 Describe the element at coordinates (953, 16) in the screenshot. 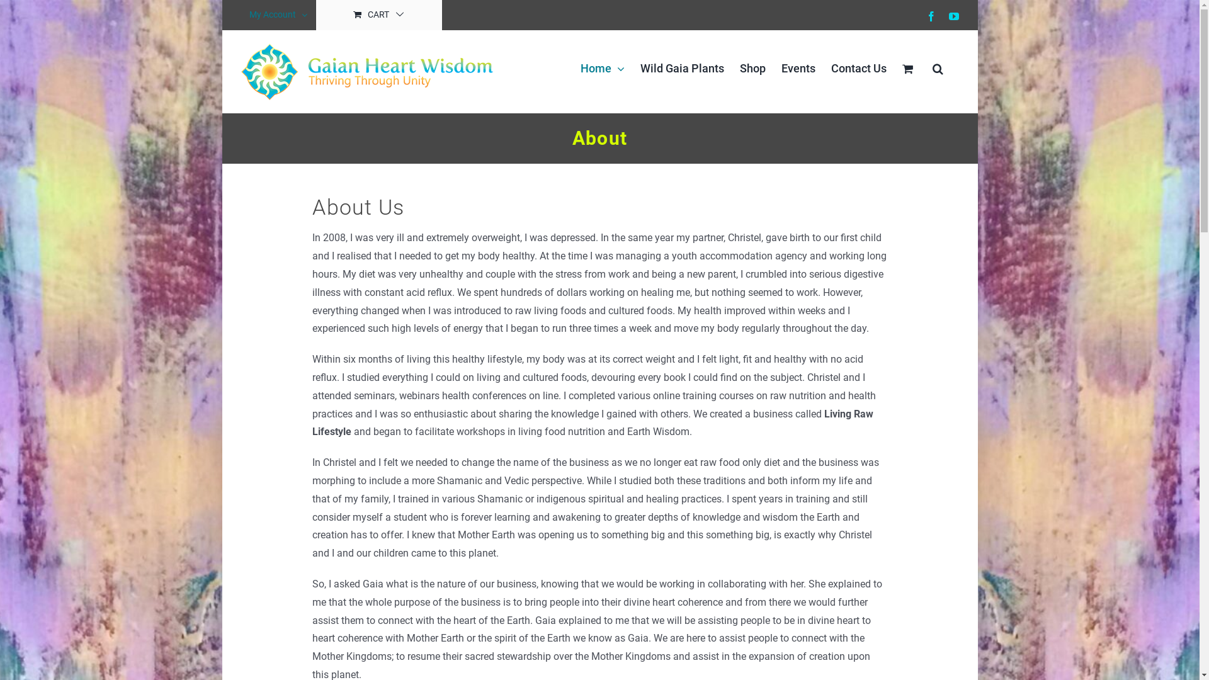

I see `YouTube` at that location.